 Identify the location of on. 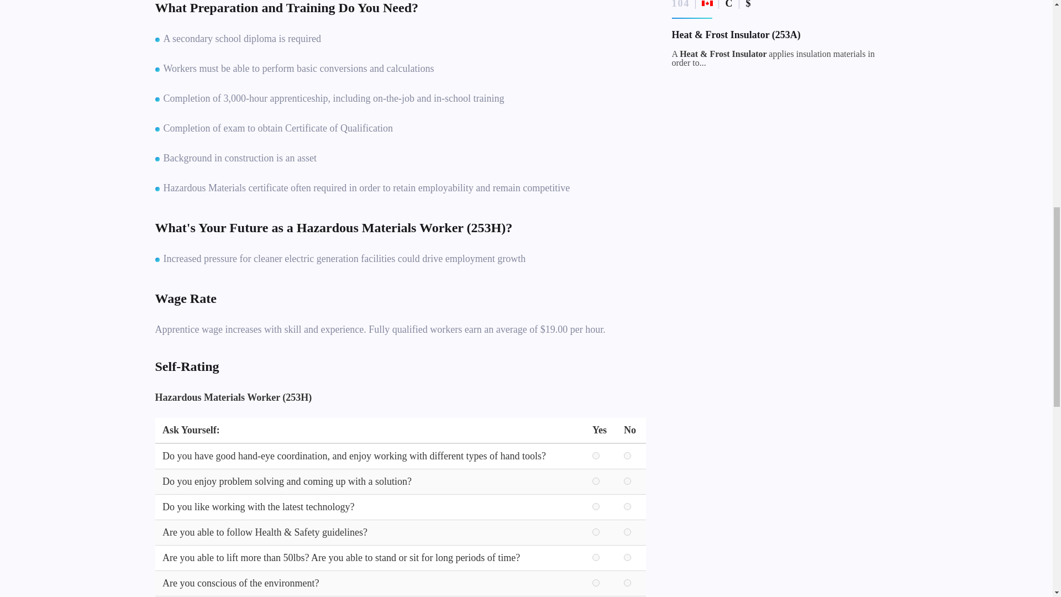
(627, 532).